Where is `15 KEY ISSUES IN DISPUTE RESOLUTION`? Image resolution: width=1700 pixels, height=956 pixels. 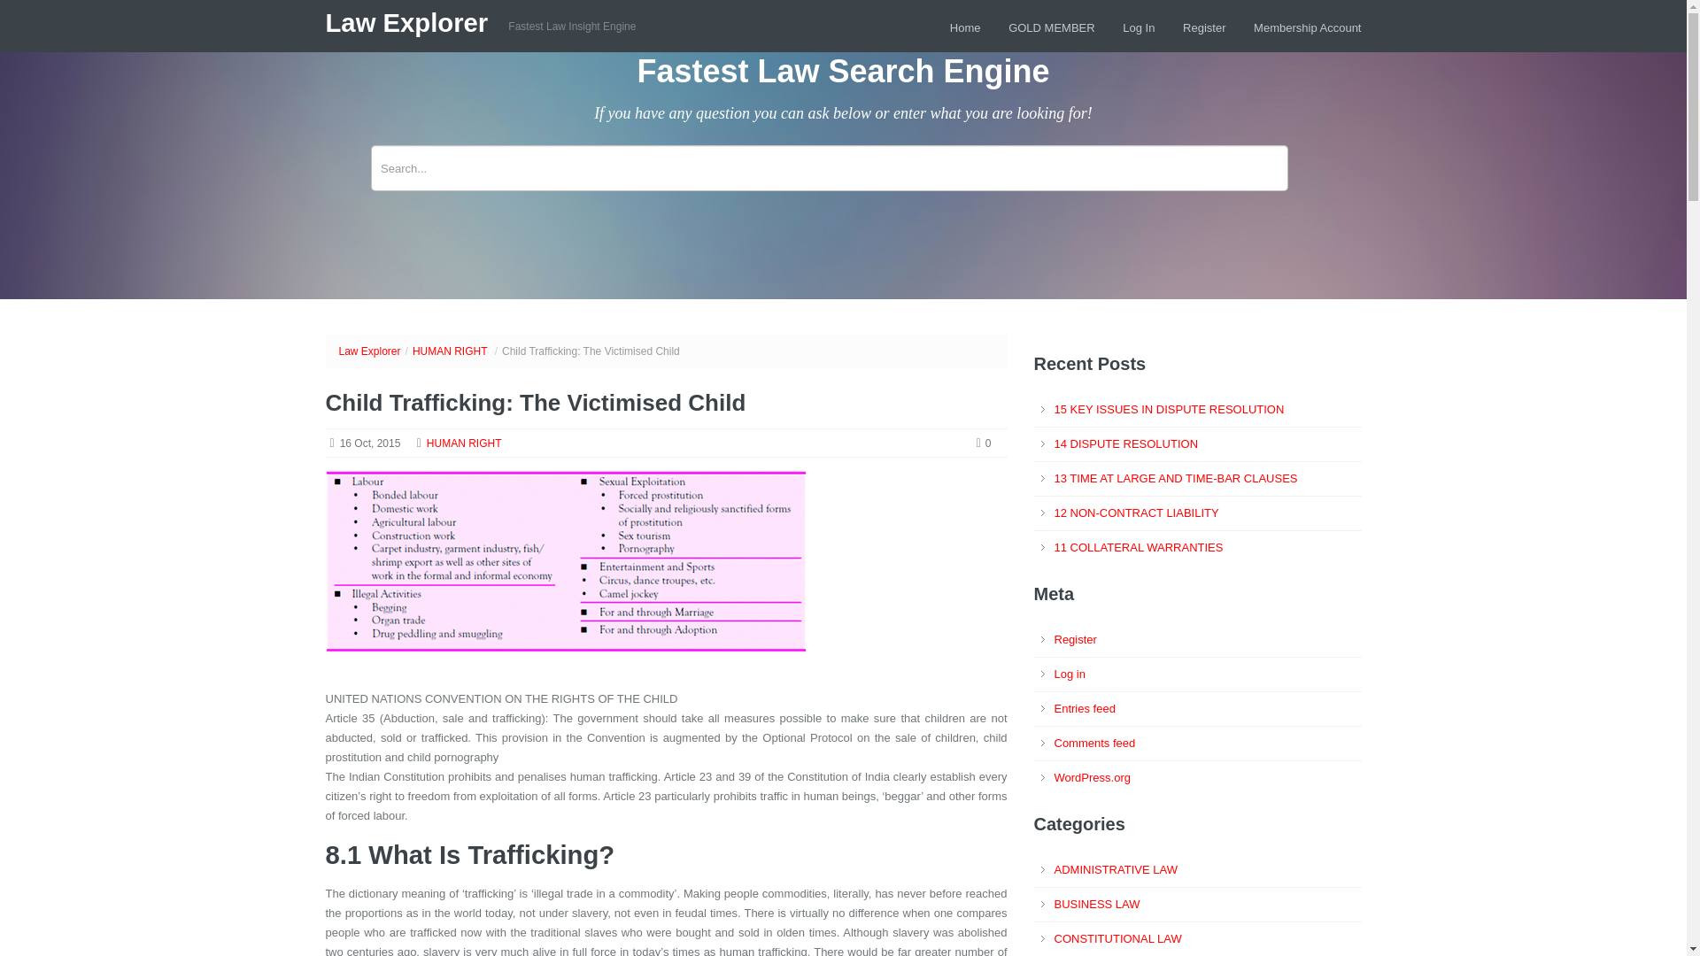
15 KEY ISSUES IN DISPUTE RESOLUTION is located at coordinates (1169, 409).